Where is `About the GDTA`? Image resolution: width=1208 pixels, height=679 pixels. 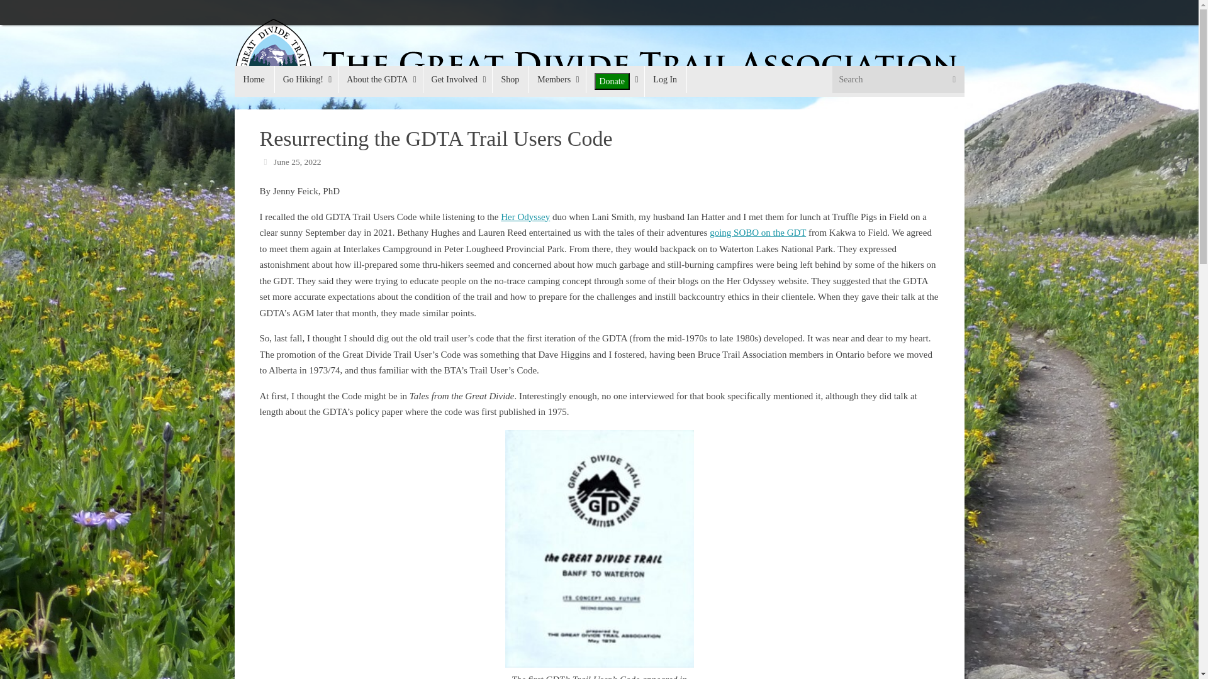 About the GDTA is located at coordinates (380, 79).